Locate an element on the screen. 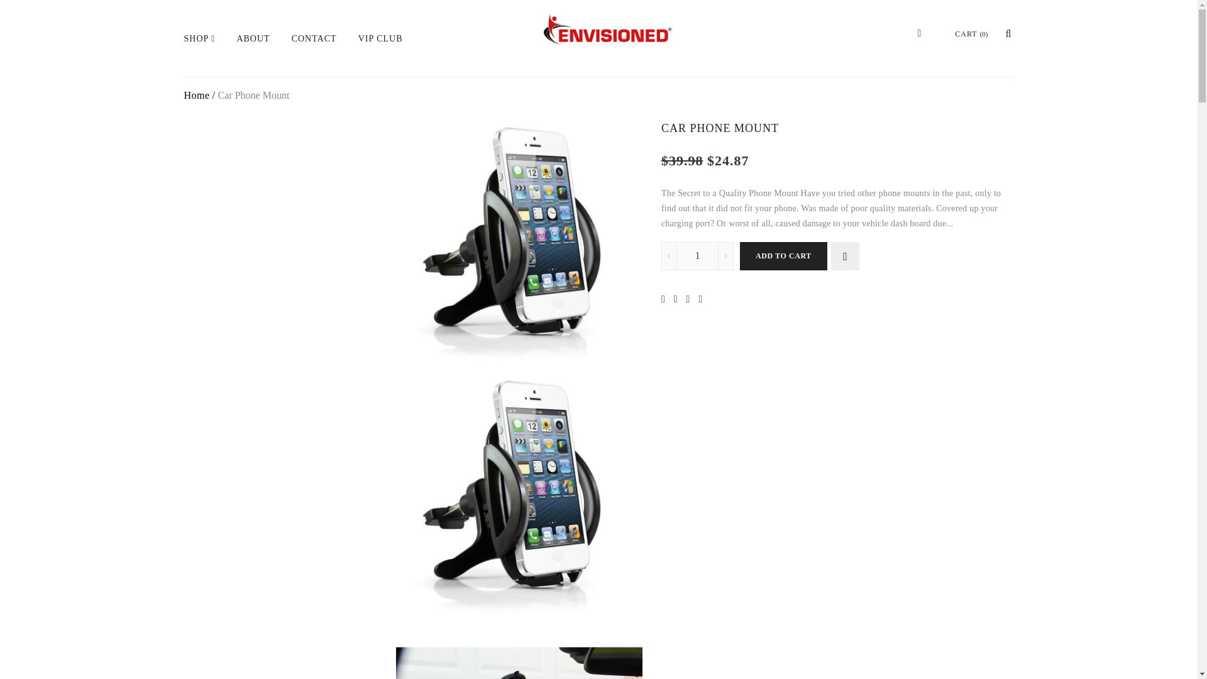 This screenshot has width=1207, height=679. Back to the frontpage is located at coordinates (196, 94).